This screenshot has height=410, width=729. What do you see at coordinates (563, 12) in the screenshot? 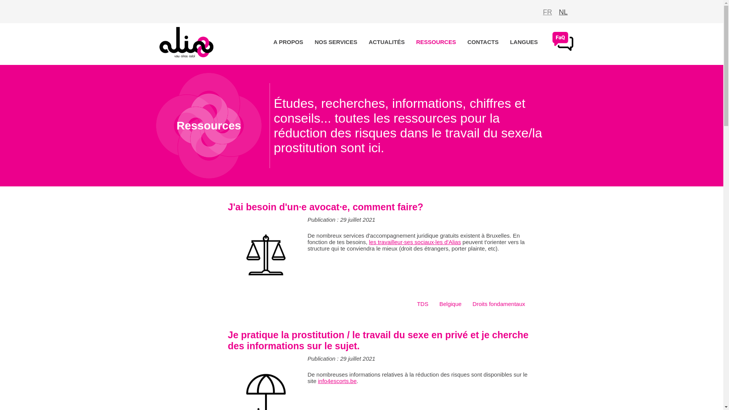
I see `NL` at bounding box center [563, 12].